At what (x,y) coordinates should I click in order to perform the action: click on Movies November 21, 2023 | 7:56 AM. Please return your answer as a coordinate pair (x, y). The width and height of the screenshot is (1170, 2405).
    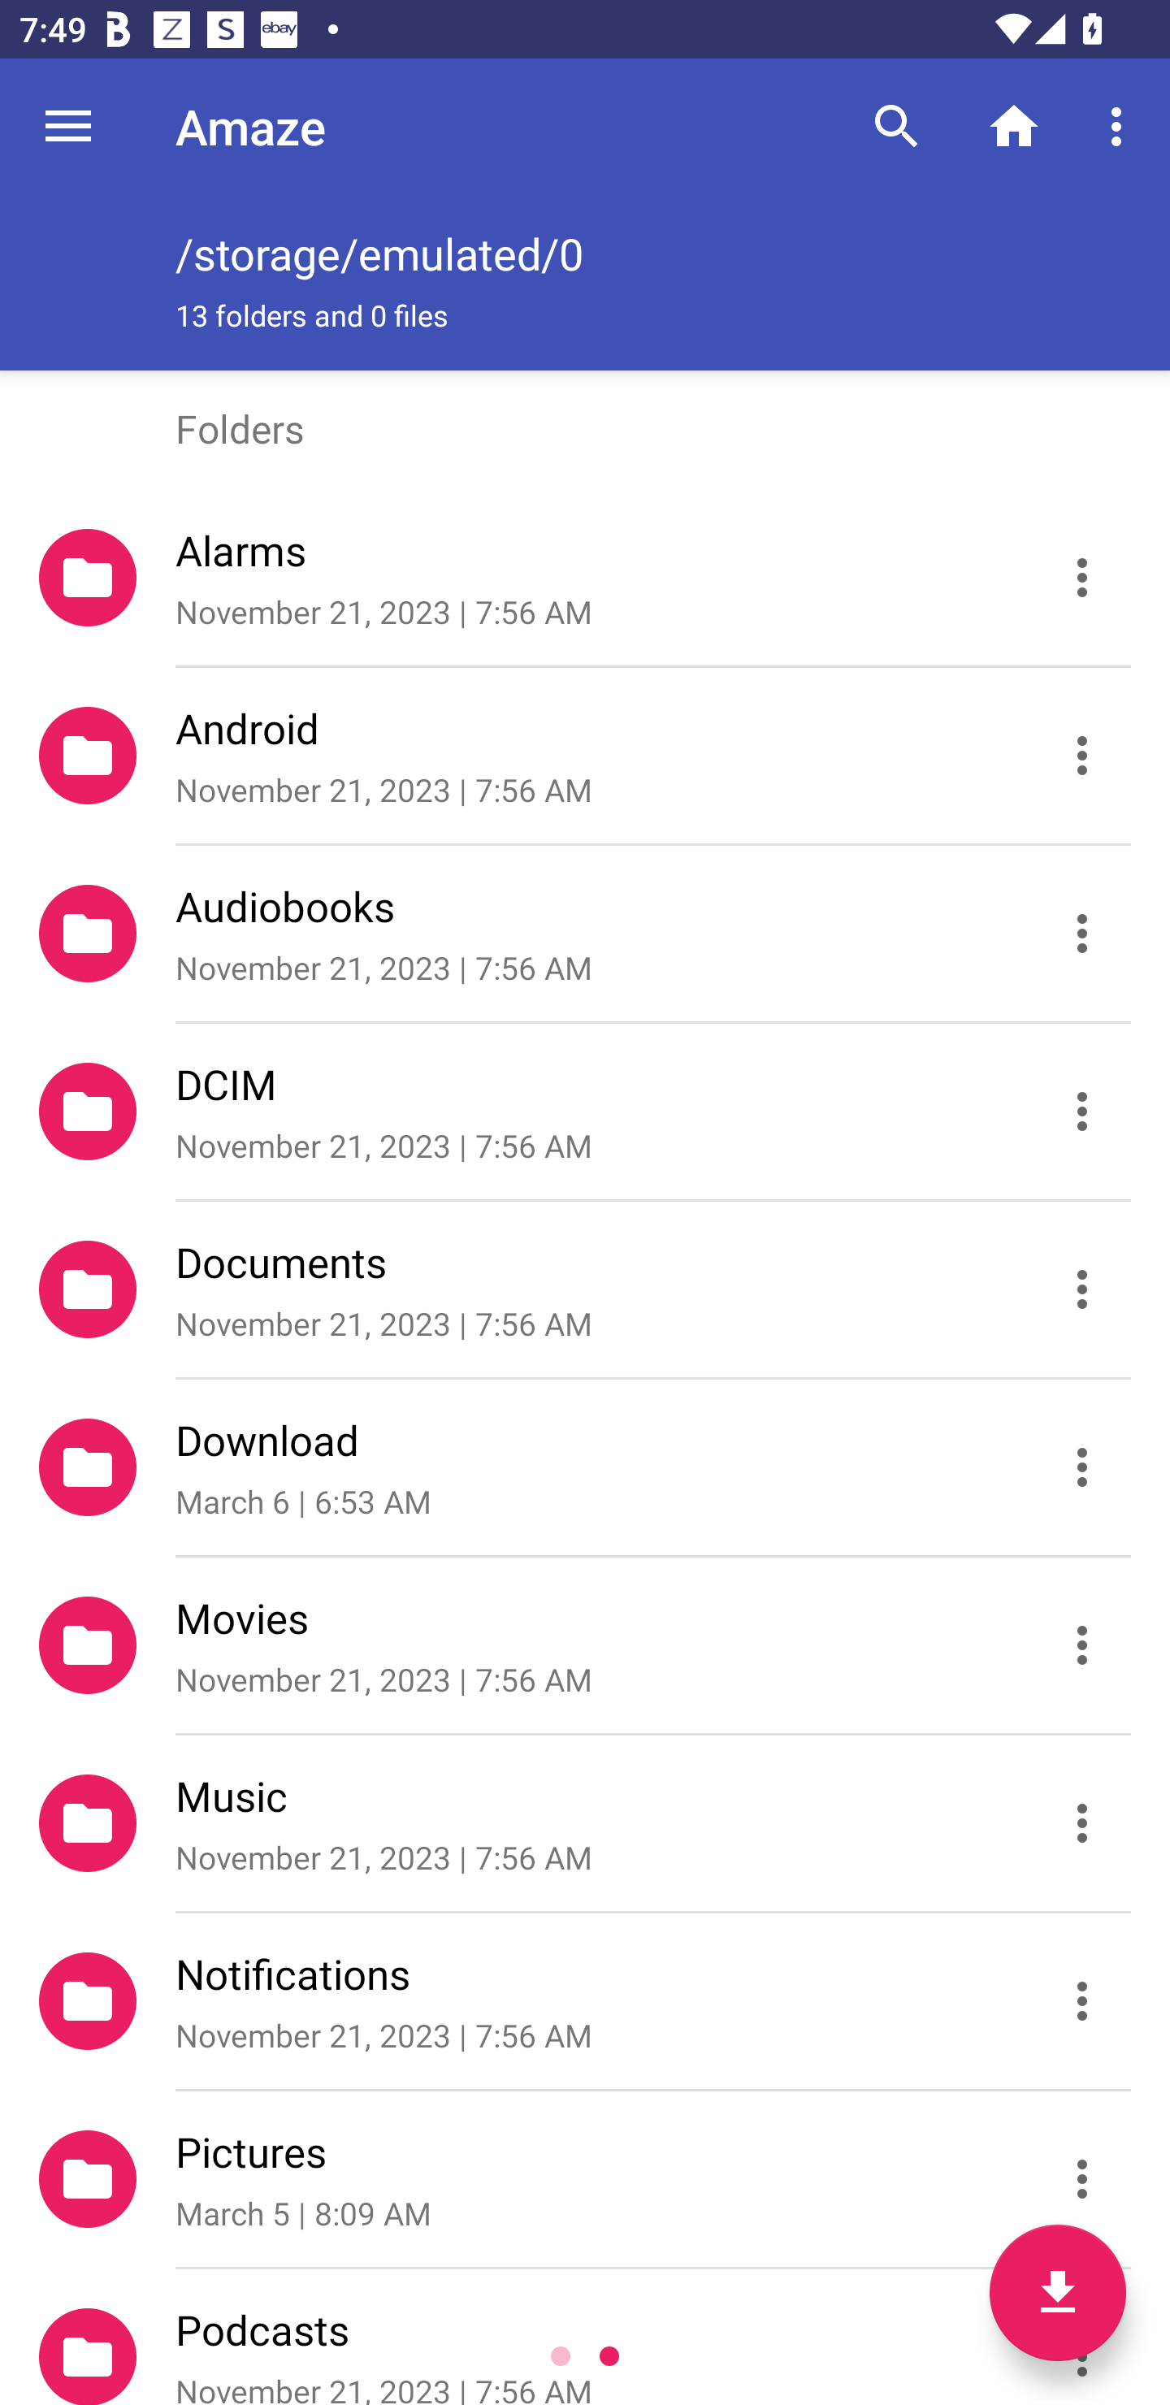
    Looking at the image, I should click on (585, 1646).